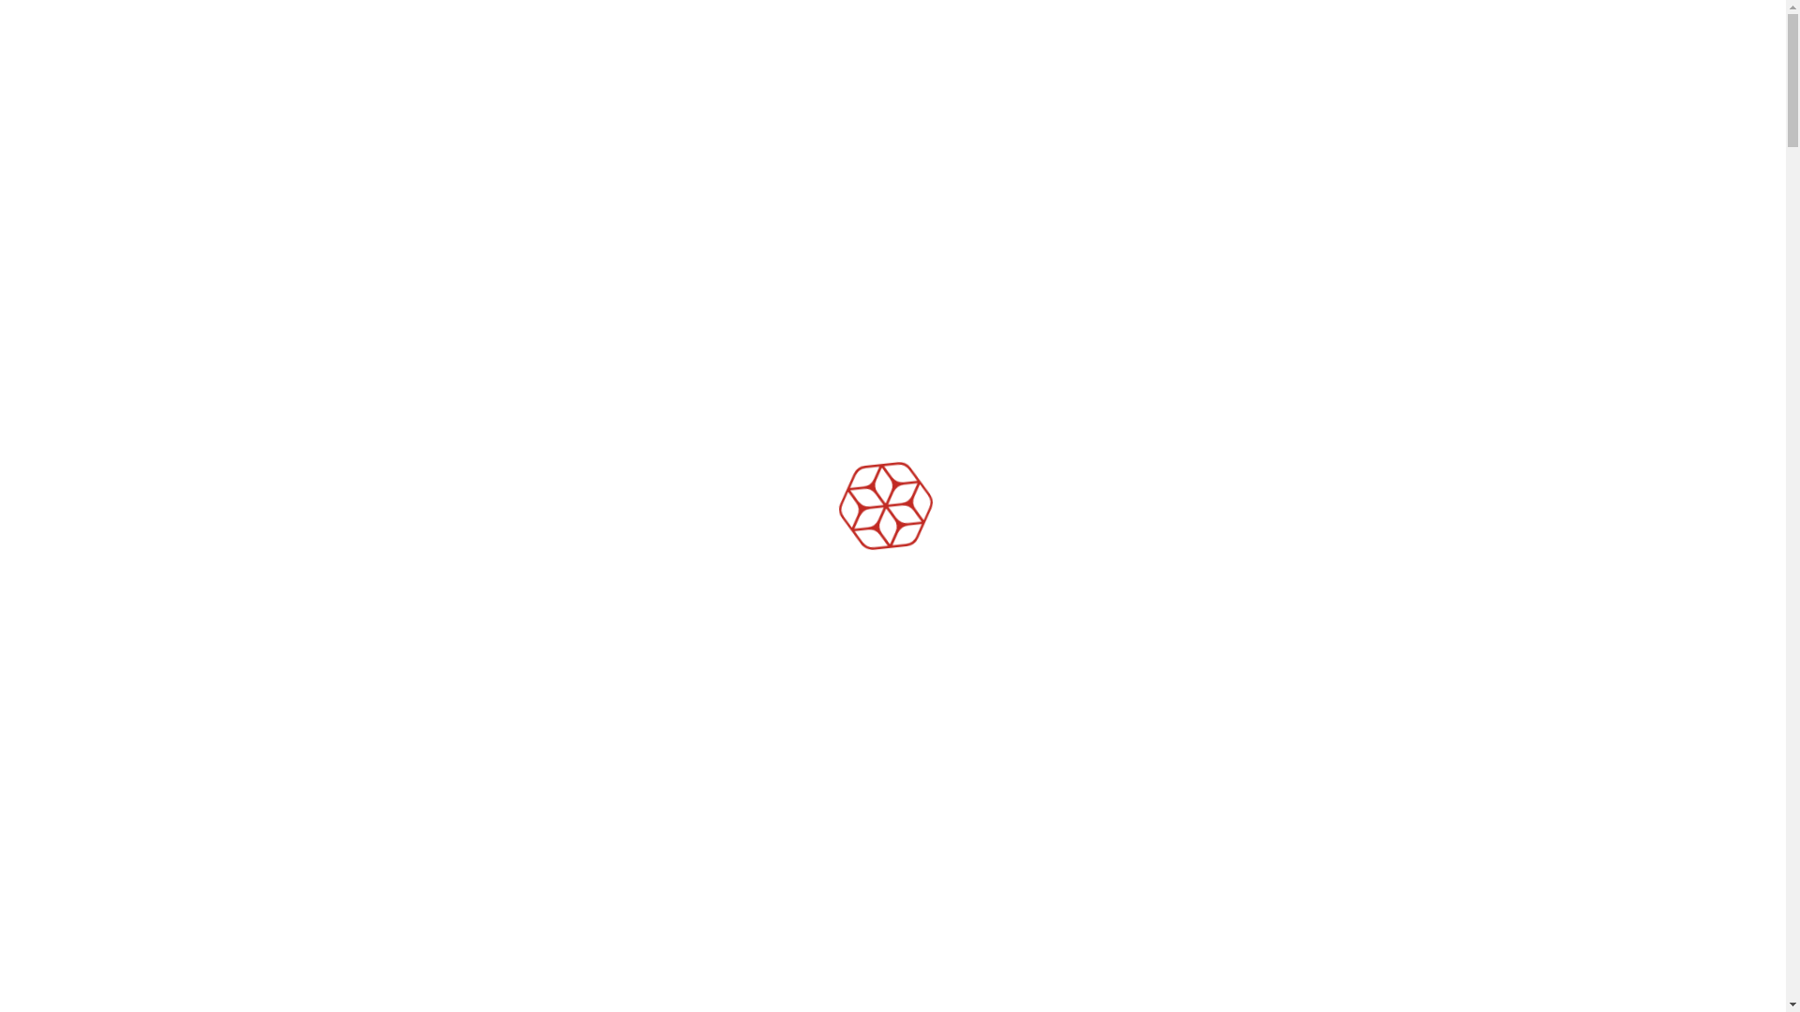 The image size is (1800, 1012). I want to click on Next, so click(133, 969).